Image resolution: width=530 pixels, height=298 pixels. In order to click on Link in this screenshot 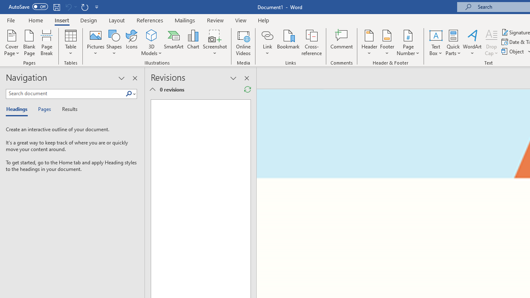, I will do `click(267, 35)`.